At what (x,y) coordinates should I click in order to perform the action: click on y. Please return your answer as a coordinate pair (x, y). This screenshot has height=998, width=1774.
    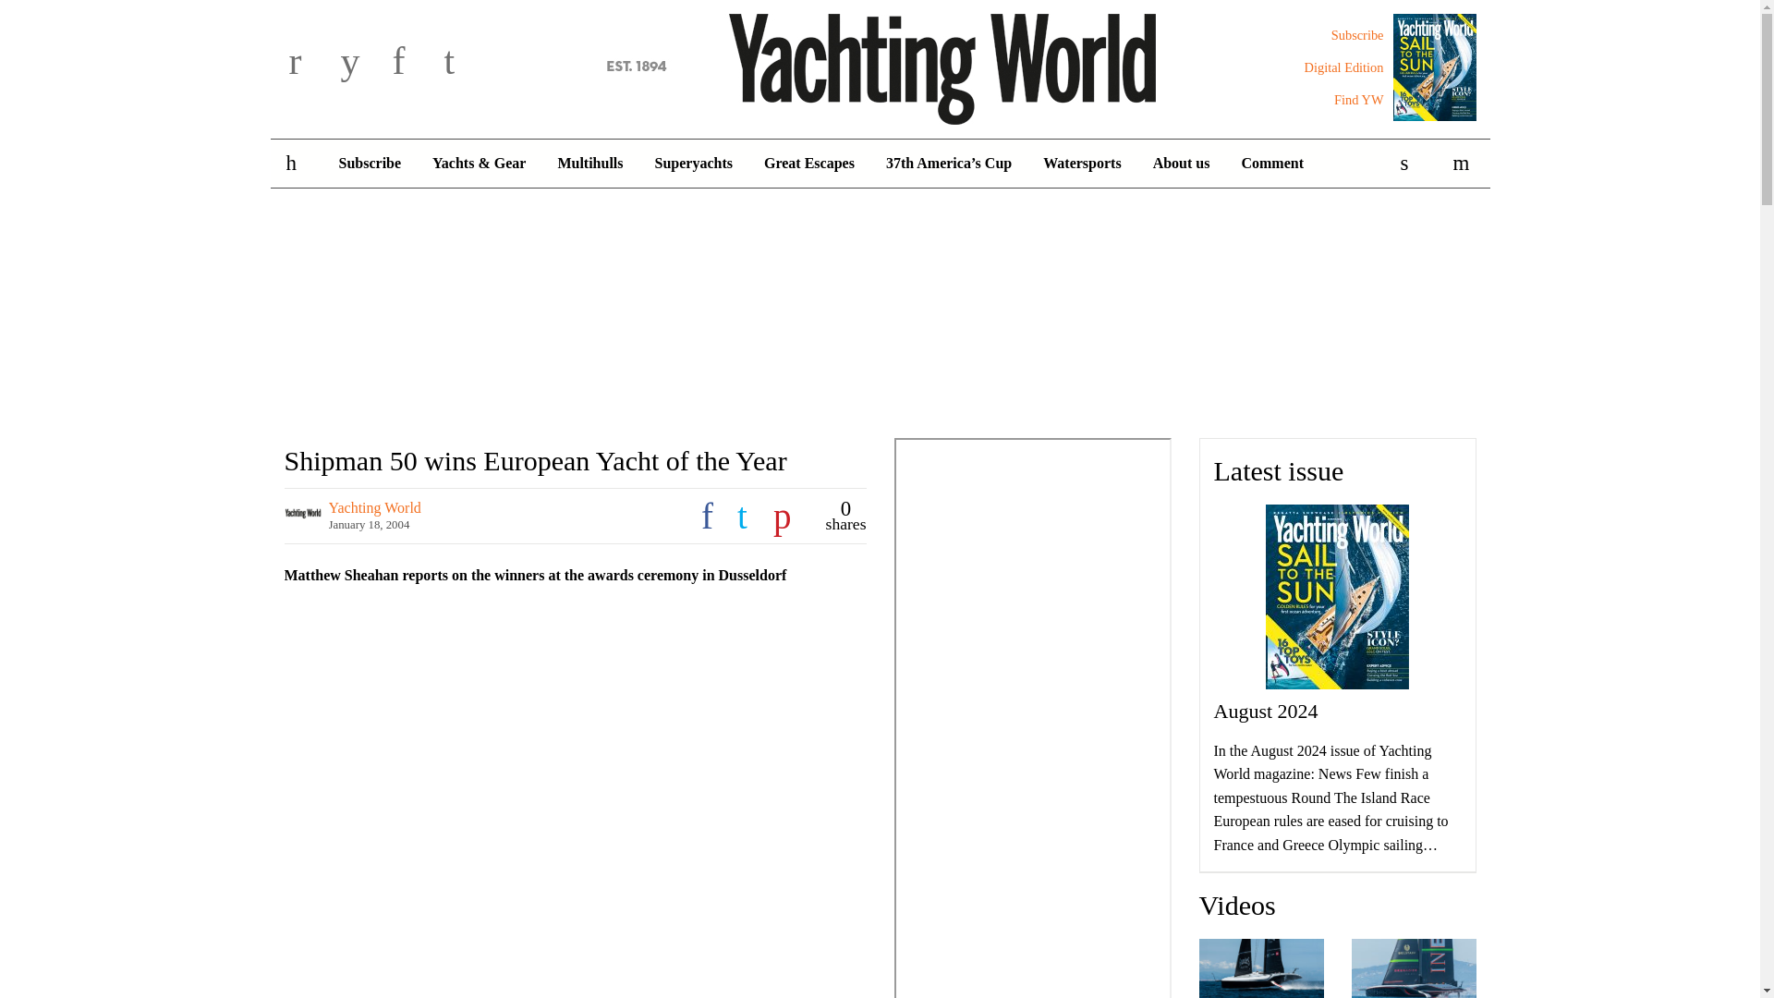
    Looking at the image, I should click on (362, 63).